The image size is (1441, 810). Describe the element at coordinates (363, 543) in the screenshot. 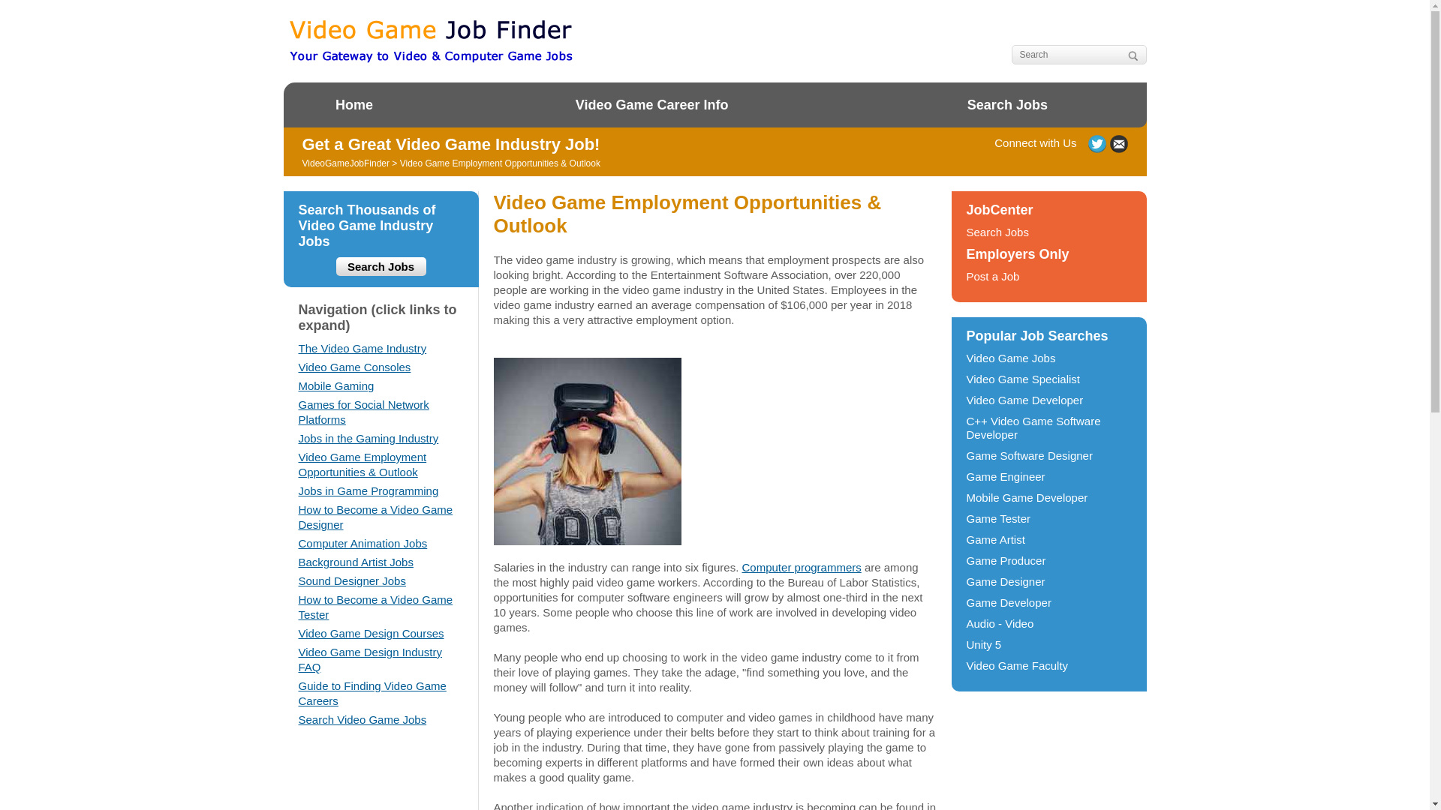

I see `Computer Animation Jobs` at that location.